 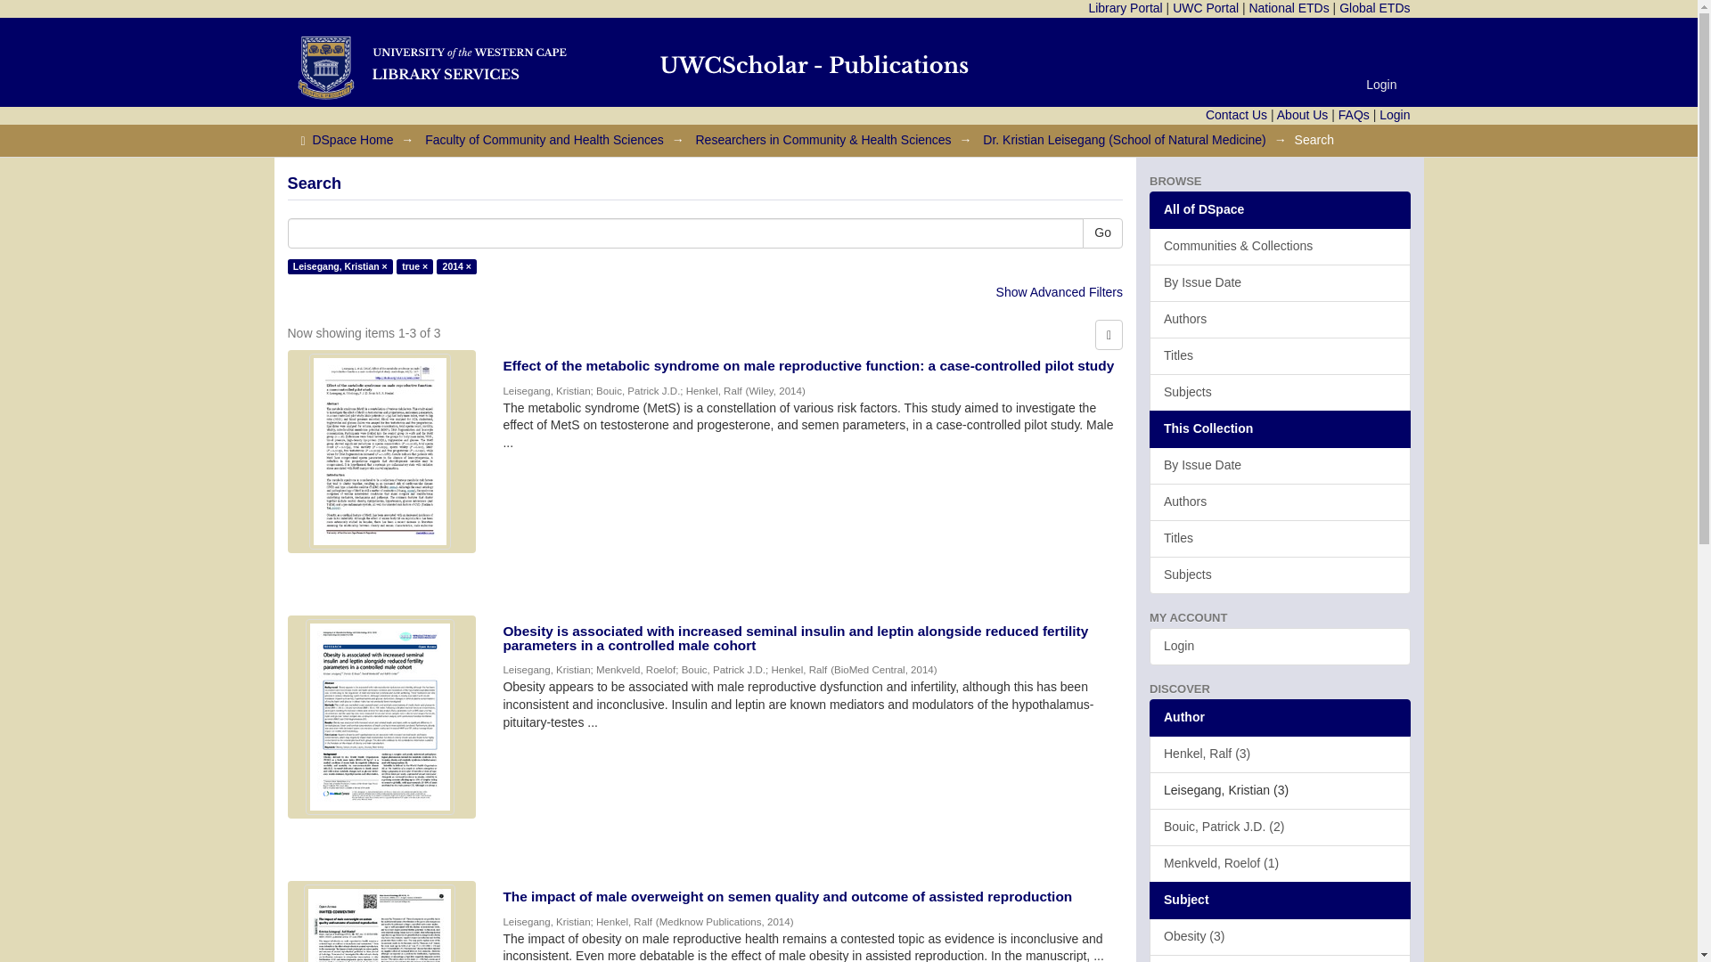 What do you see at coordinates (1205, 8) in the screenshot?
I see `UWC Portal` at bounding box center [1205, 8].